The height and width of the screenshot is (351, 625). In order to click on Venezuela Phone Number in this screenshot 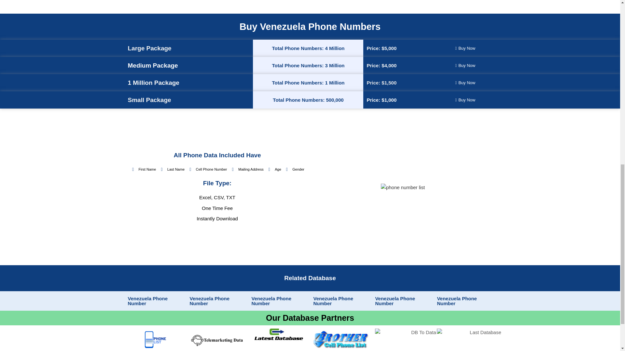, I will do `click(209, 301)`.